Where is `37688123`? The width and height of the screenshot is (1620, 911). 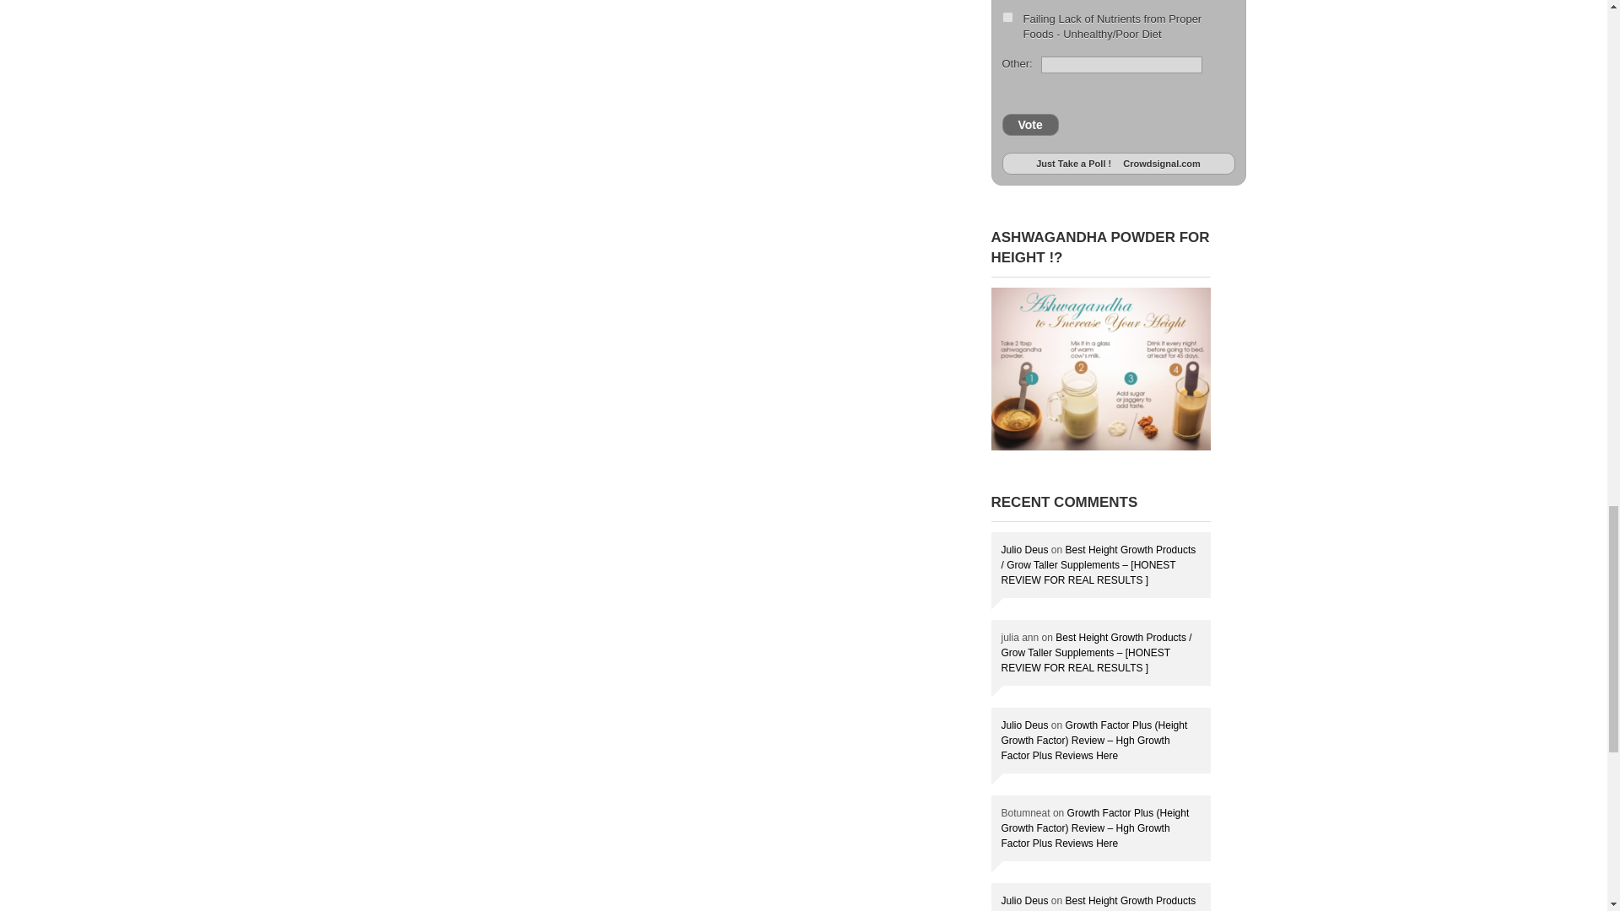 37688123 is located at coordinates (1007, 17).